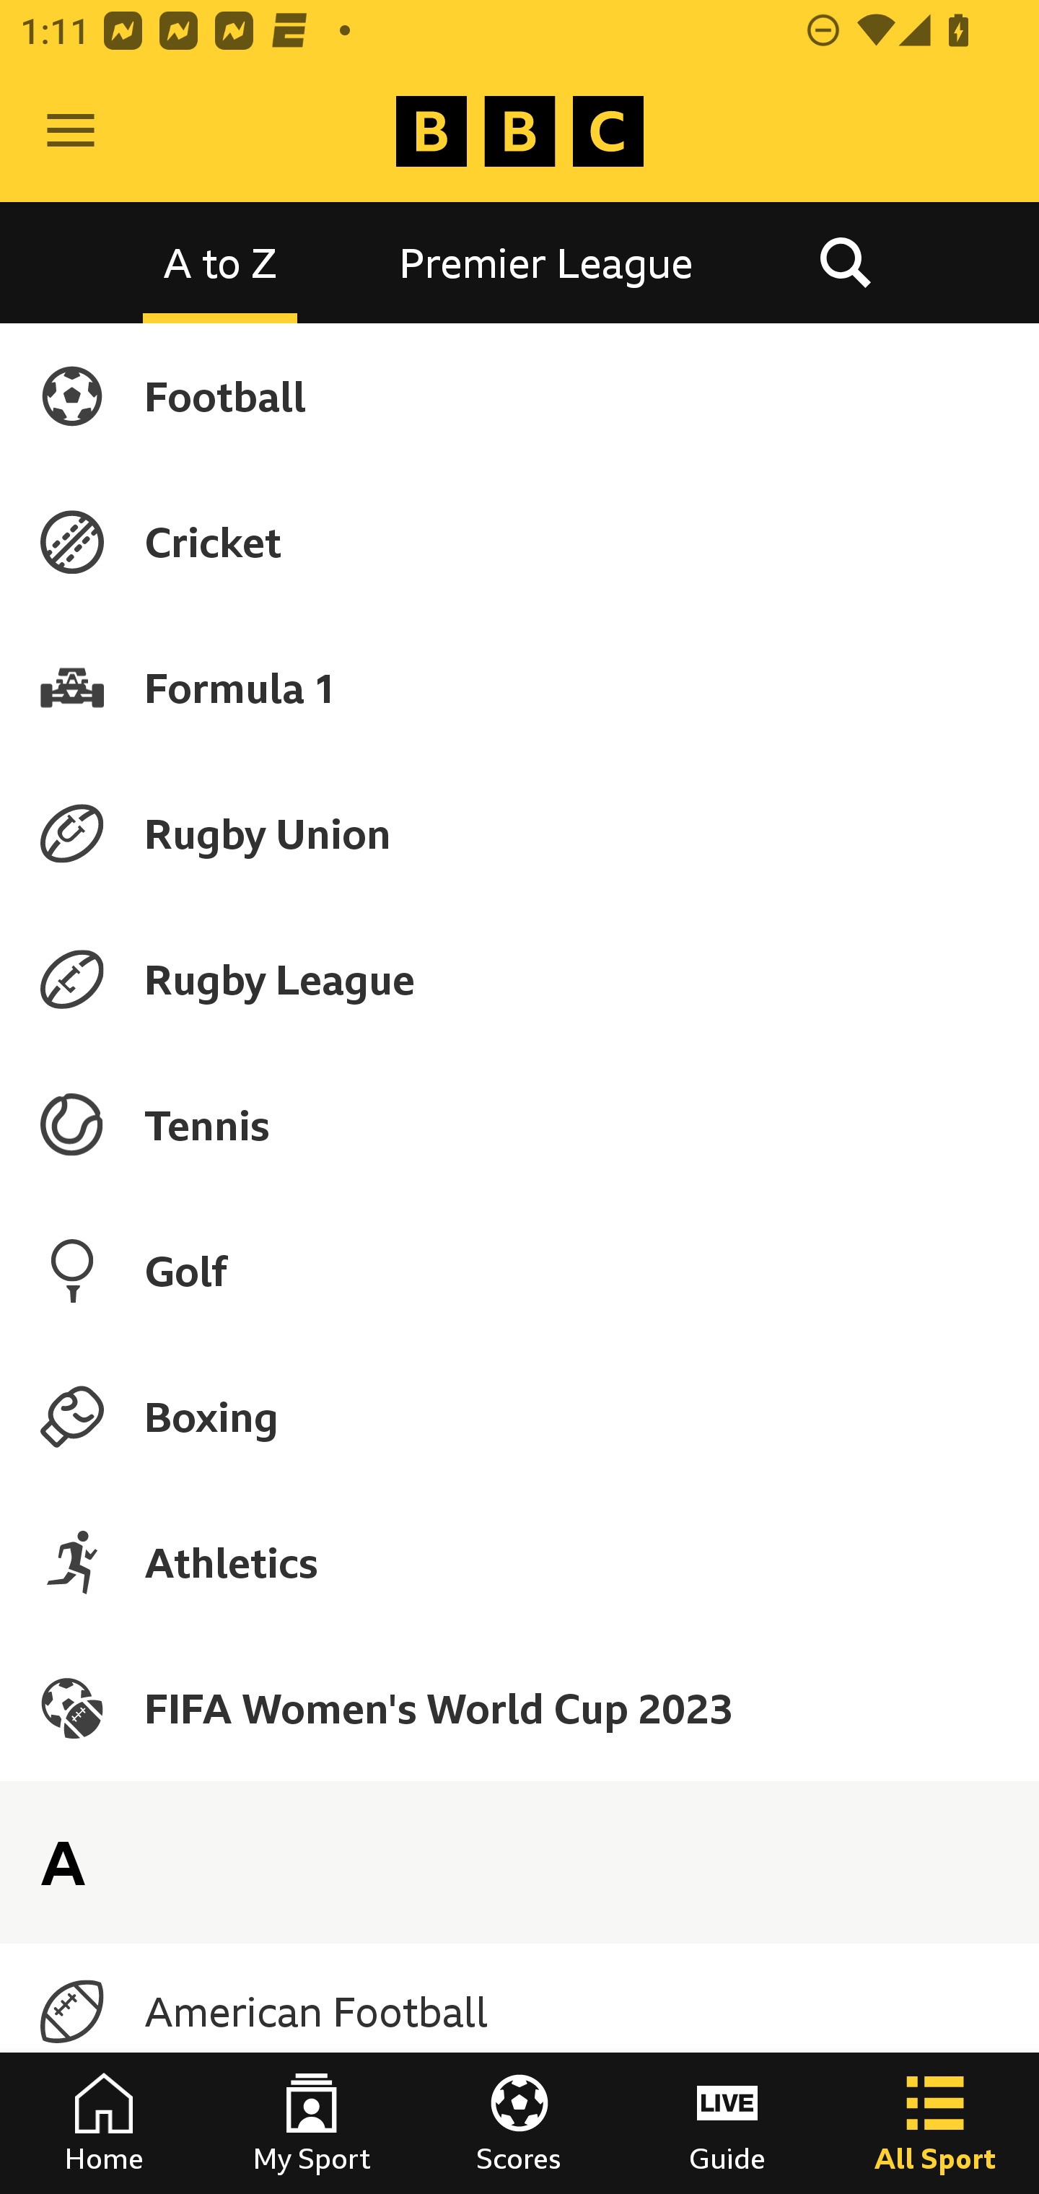 The width and height of the screenshot is (1039, 2194). What do you see at coordinates (519, 1270) in the screenshot?
I see `Golf` at bounding box center [519, 1270].